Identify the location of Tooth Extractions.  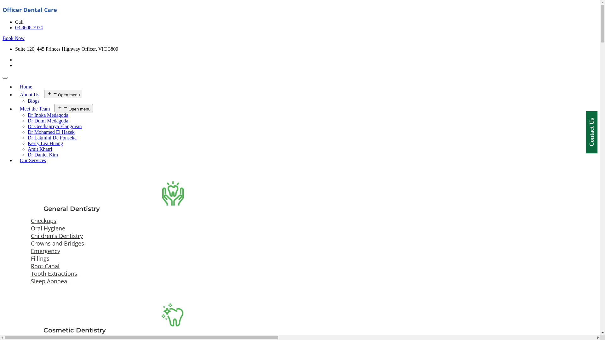
(173, 274).